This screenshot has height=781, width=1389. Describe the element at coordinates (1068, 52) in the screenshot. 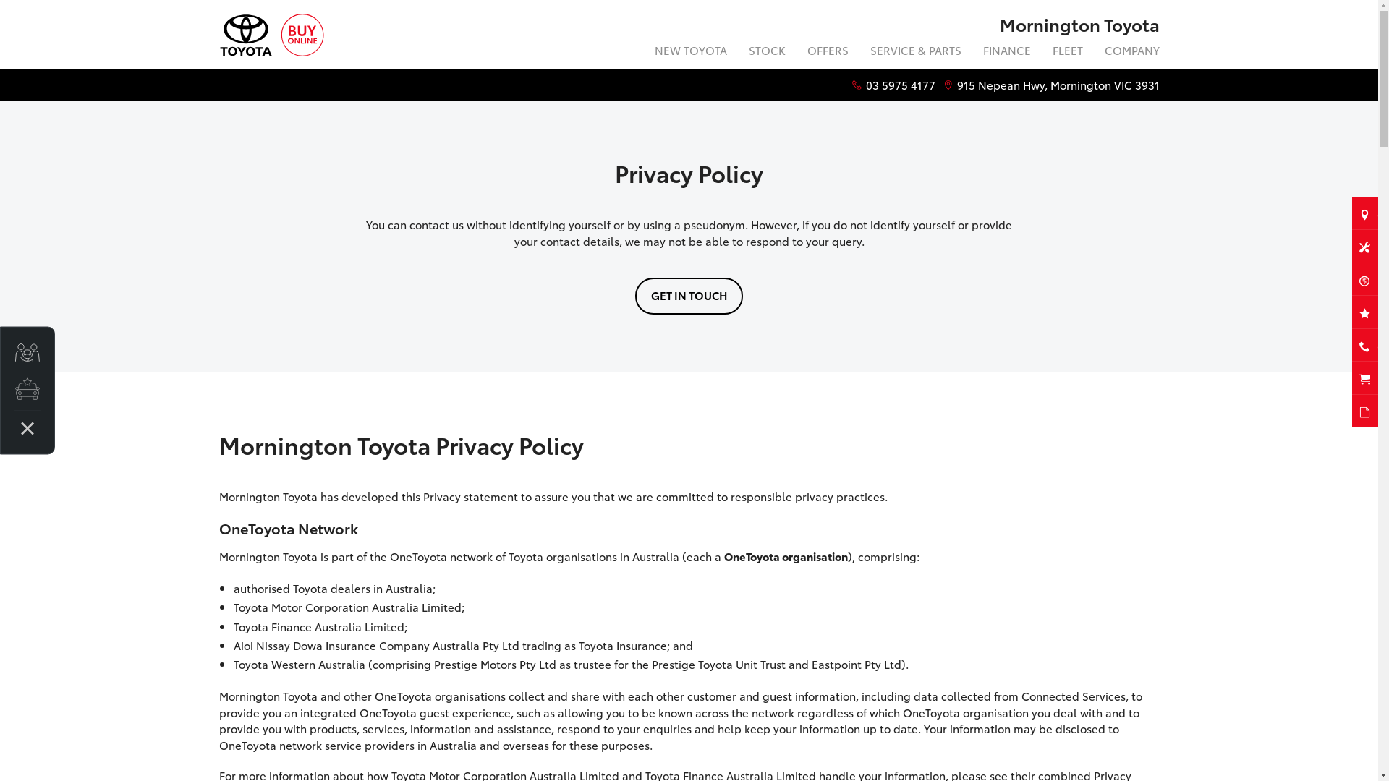

I see `FLEET` at that location.